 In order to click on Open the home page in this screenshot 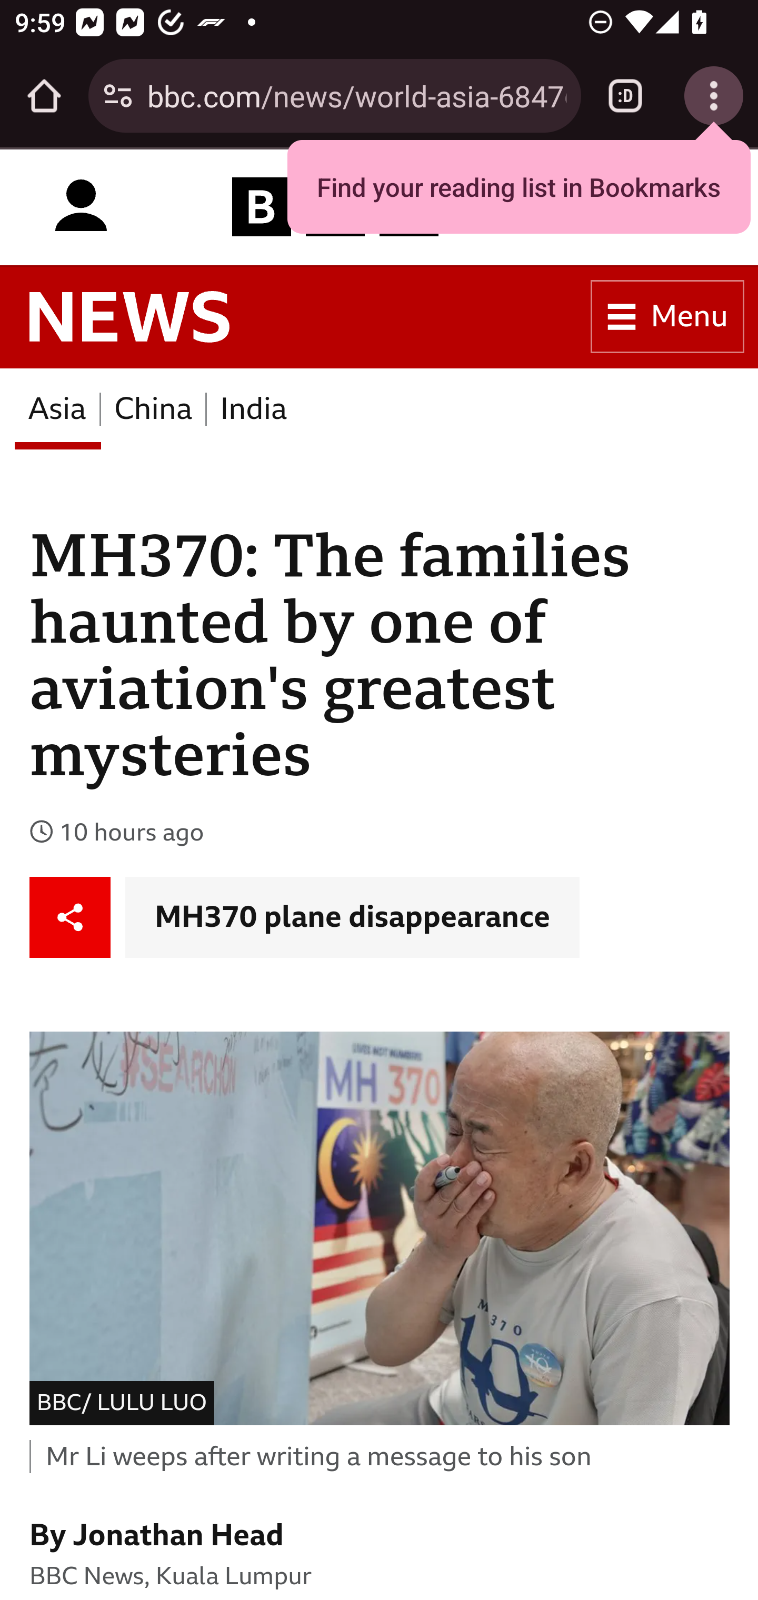, I will do `click(44, 96)`.